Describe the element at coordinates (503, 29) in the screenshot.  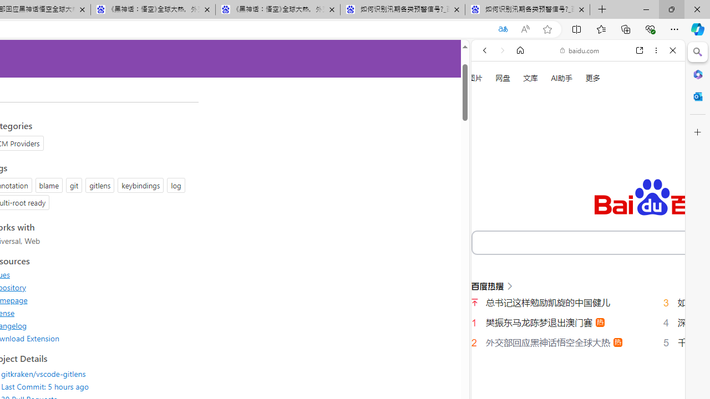
I see `Translated` at that location.